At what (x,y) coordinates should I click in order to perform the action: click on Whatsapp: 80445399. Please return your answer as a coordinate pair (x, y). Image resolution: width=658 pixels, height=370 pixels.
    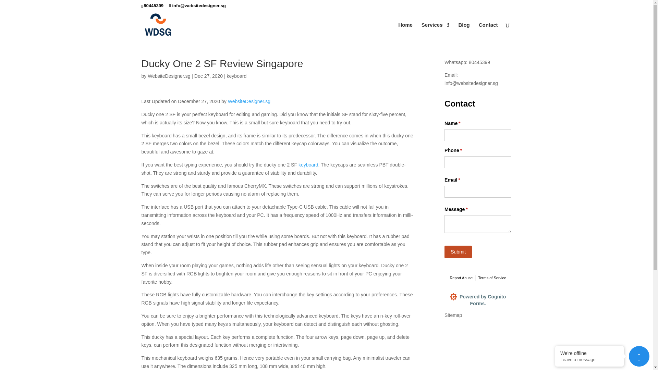
    Looking at the image, I should click on (467, 62).